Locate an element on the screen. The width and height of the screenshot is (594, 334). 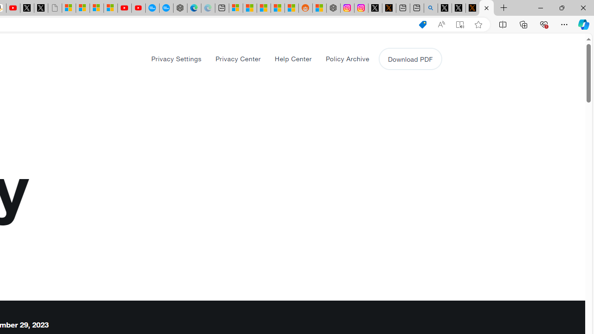
Shanghai, China weather forecast | Microsoft Weather is located at coordinates (250, 8).